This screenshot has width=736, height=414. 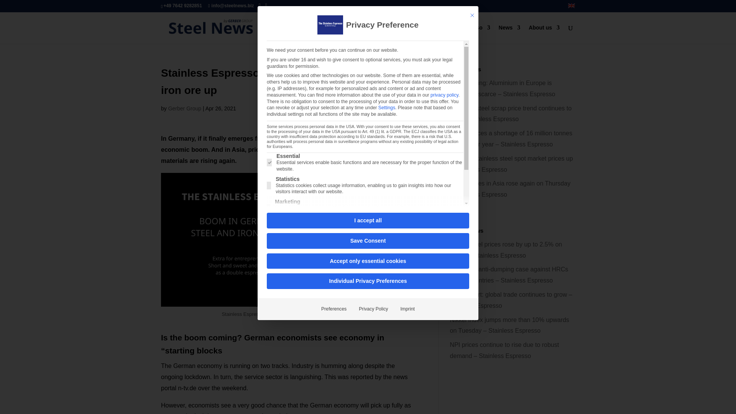 What do you see at coordinates (544, 34) in the screenshot?
I see `About us` at bounding box center [544, 34].